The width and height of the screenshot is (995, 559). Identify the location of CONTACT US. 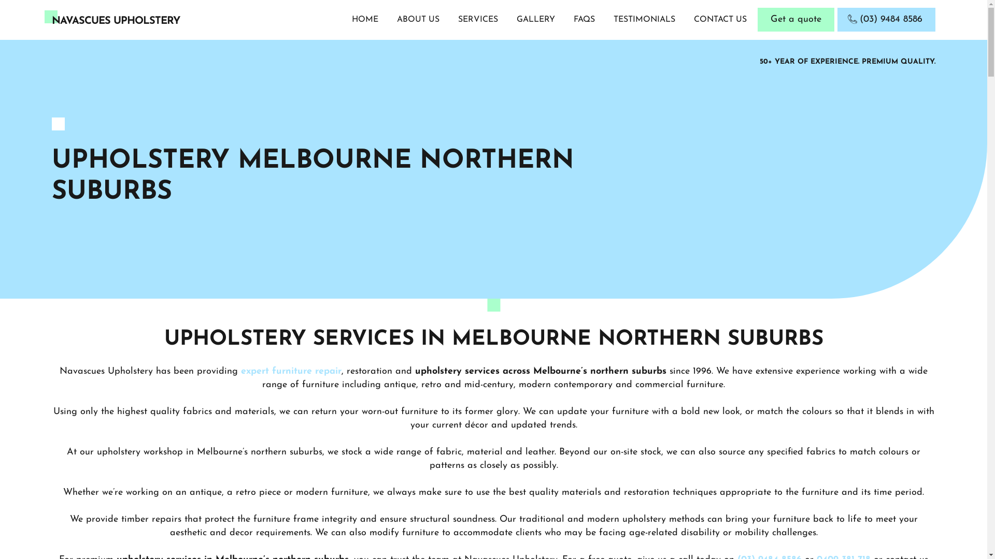
(720, 20).